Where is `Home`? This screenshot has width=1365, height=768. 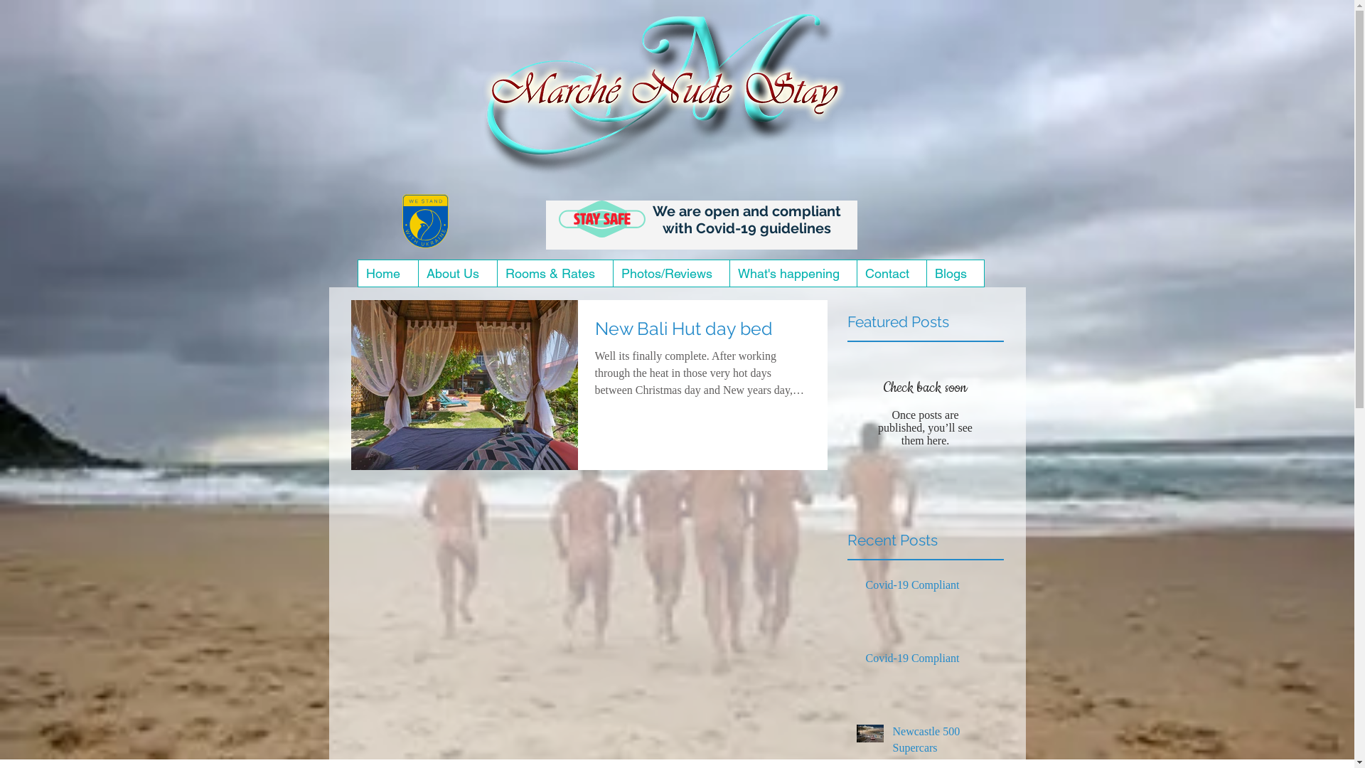 Home is located at coordinates (388, 273).